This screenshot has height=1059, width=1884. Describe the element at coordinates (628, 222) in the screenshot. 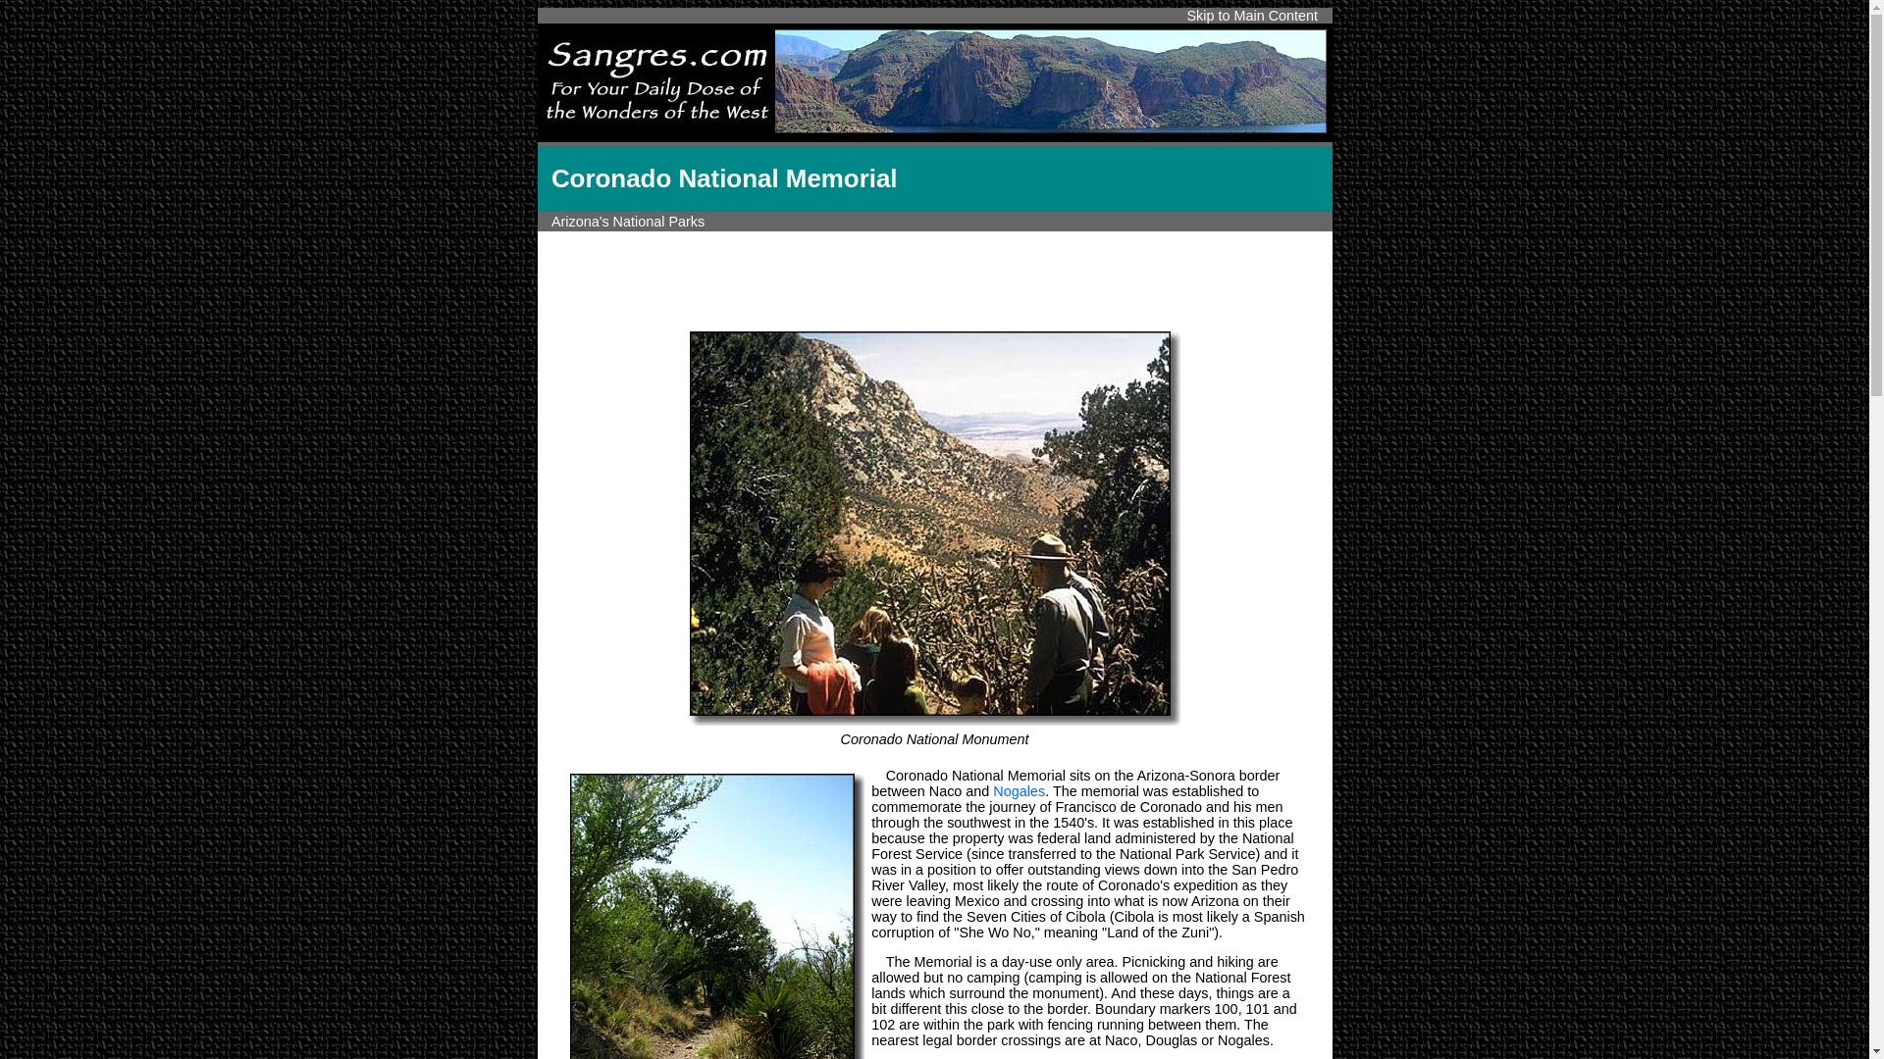

I see `National Park Service Sites in Arizona` at that location.